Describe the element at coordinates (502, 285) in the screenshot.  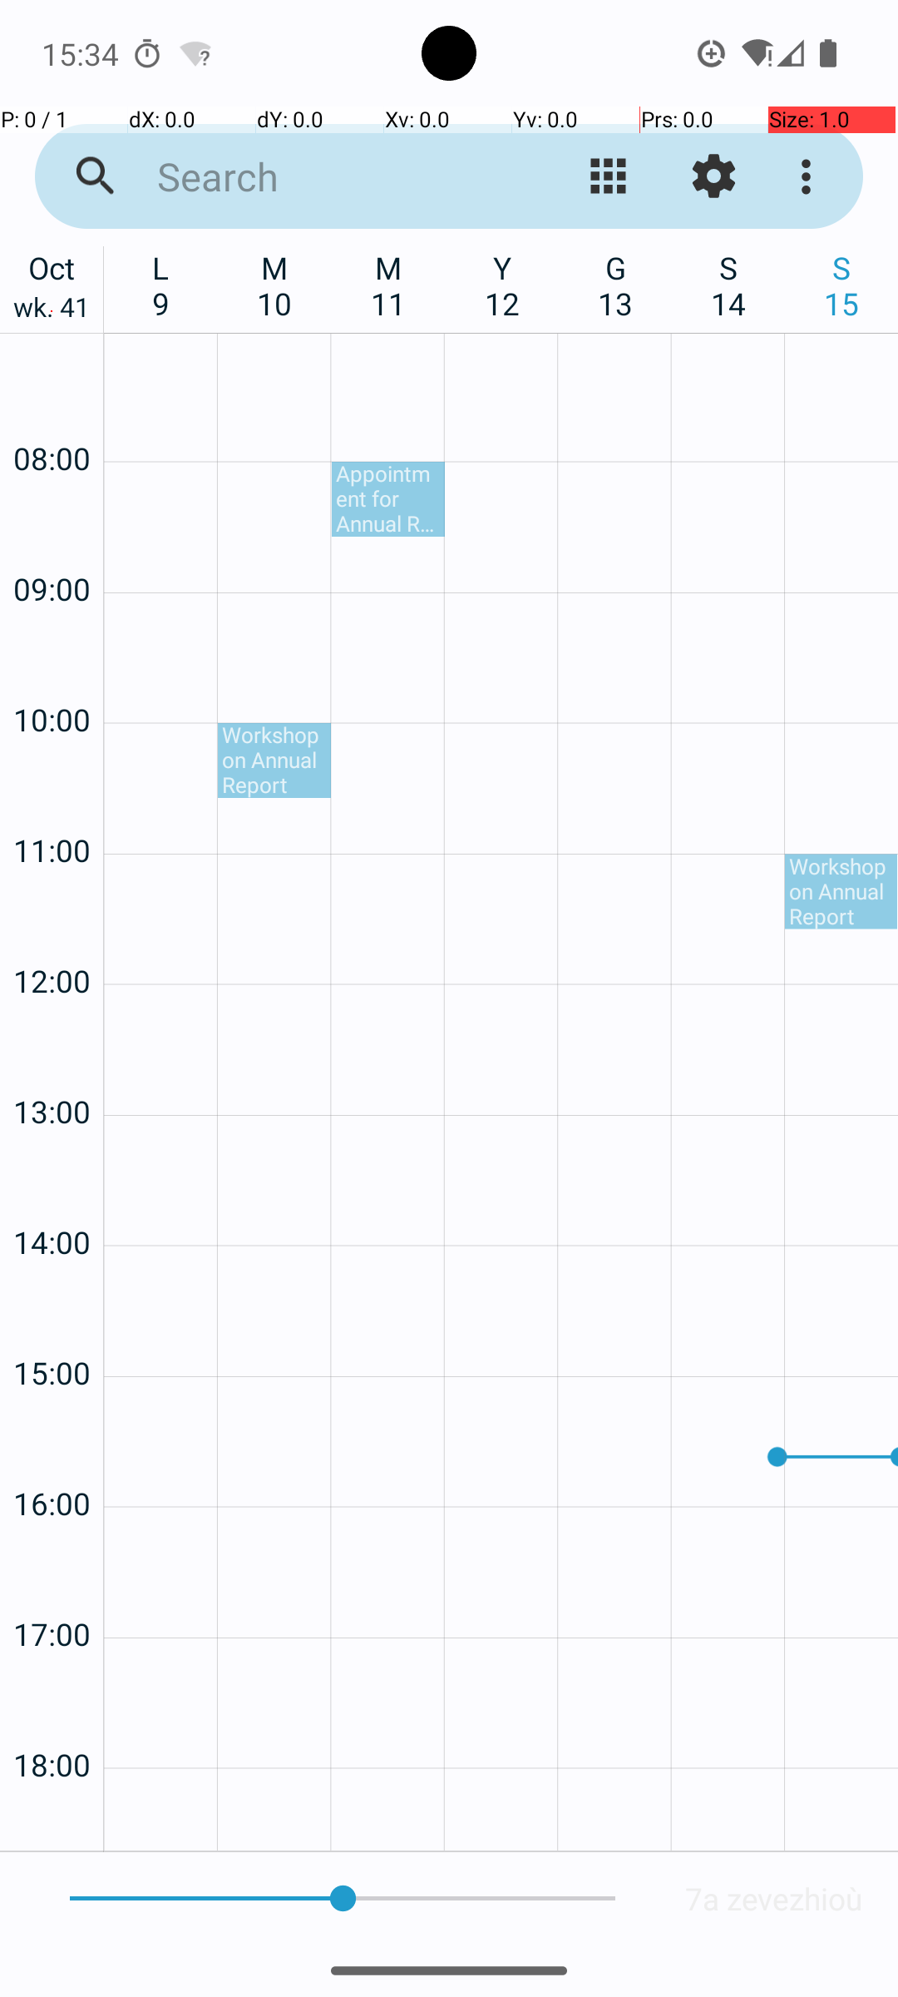
I see `Y
12` at that location.